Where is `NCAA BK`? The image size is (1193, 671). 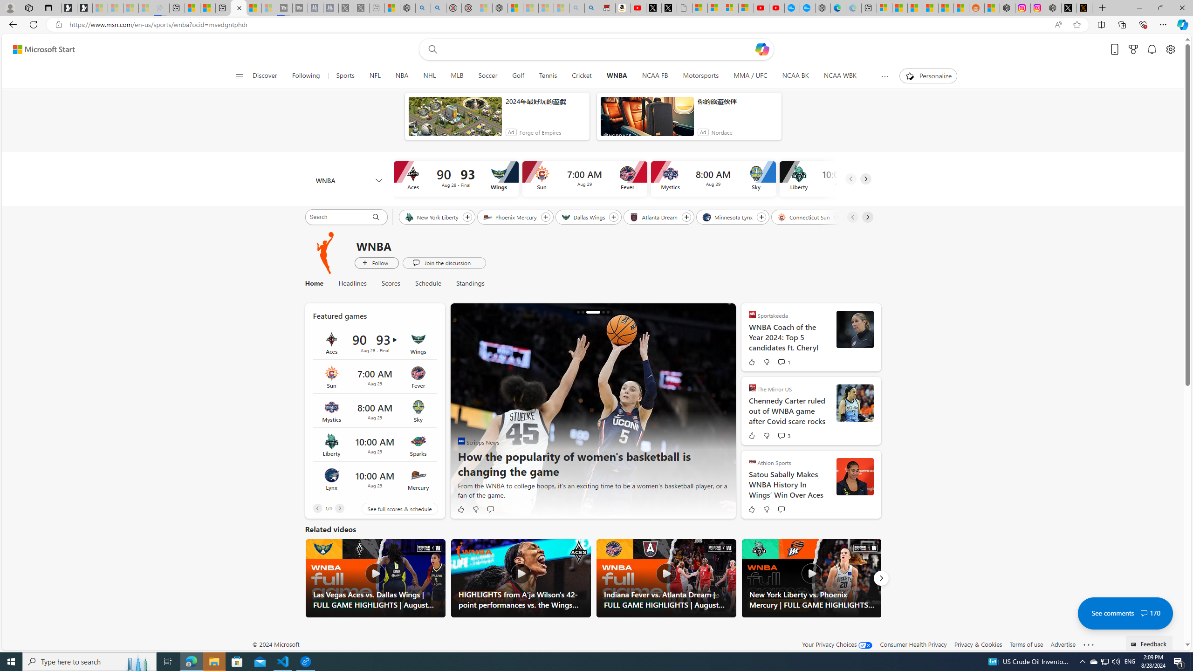
NCAA BK is located at coordinates (795, 76).